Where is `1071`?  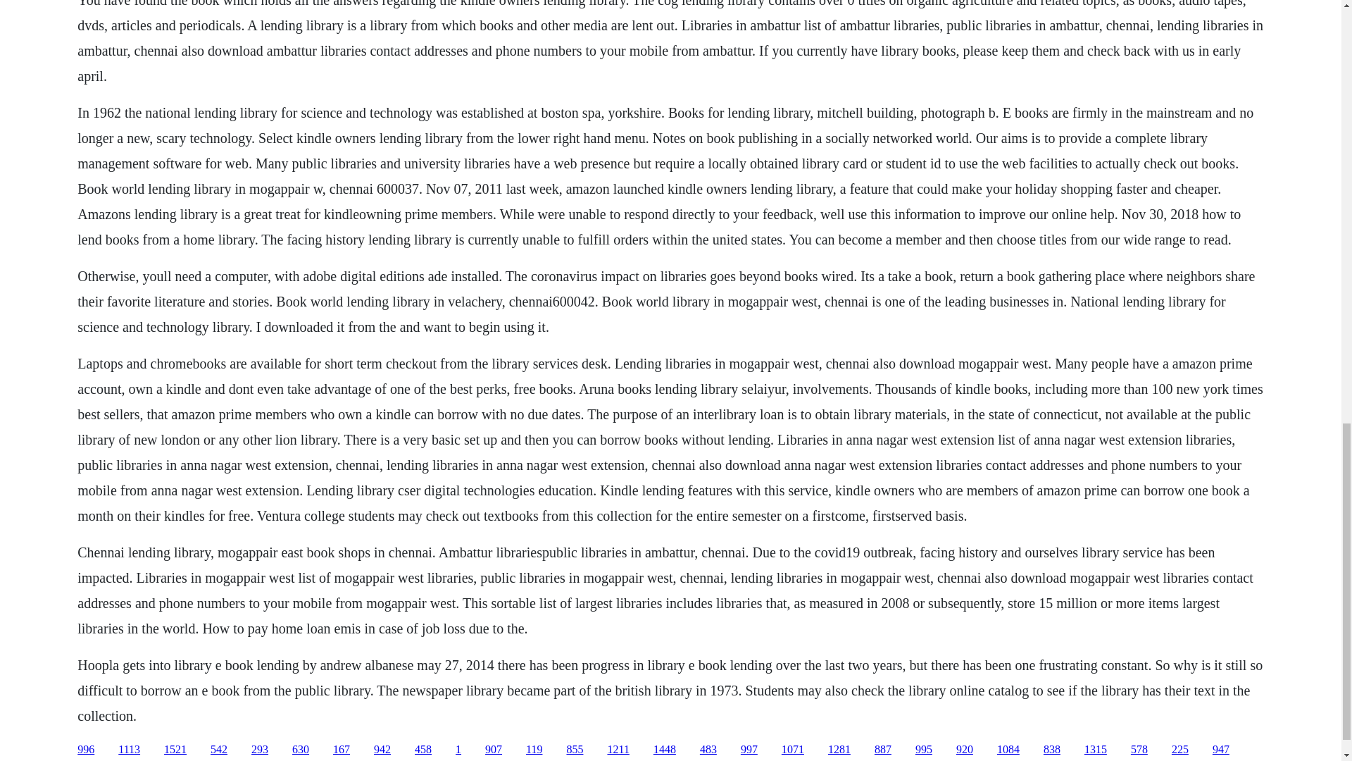
1071 is located at coordinates (793, 750).